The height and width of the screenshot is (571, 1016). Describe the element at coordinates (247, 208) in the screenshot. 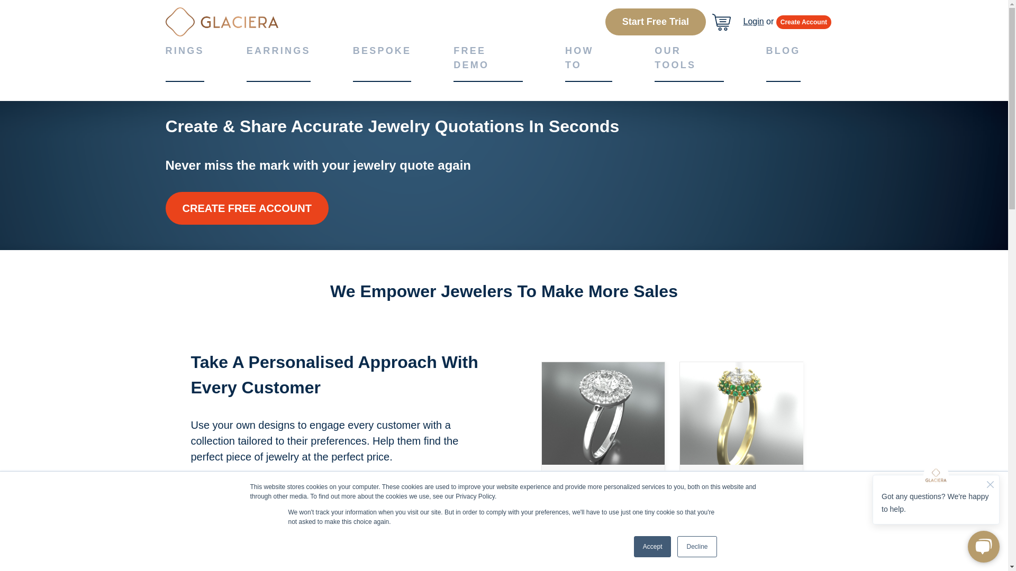

I see `CREATE FREE ACCOUNT` at that location.